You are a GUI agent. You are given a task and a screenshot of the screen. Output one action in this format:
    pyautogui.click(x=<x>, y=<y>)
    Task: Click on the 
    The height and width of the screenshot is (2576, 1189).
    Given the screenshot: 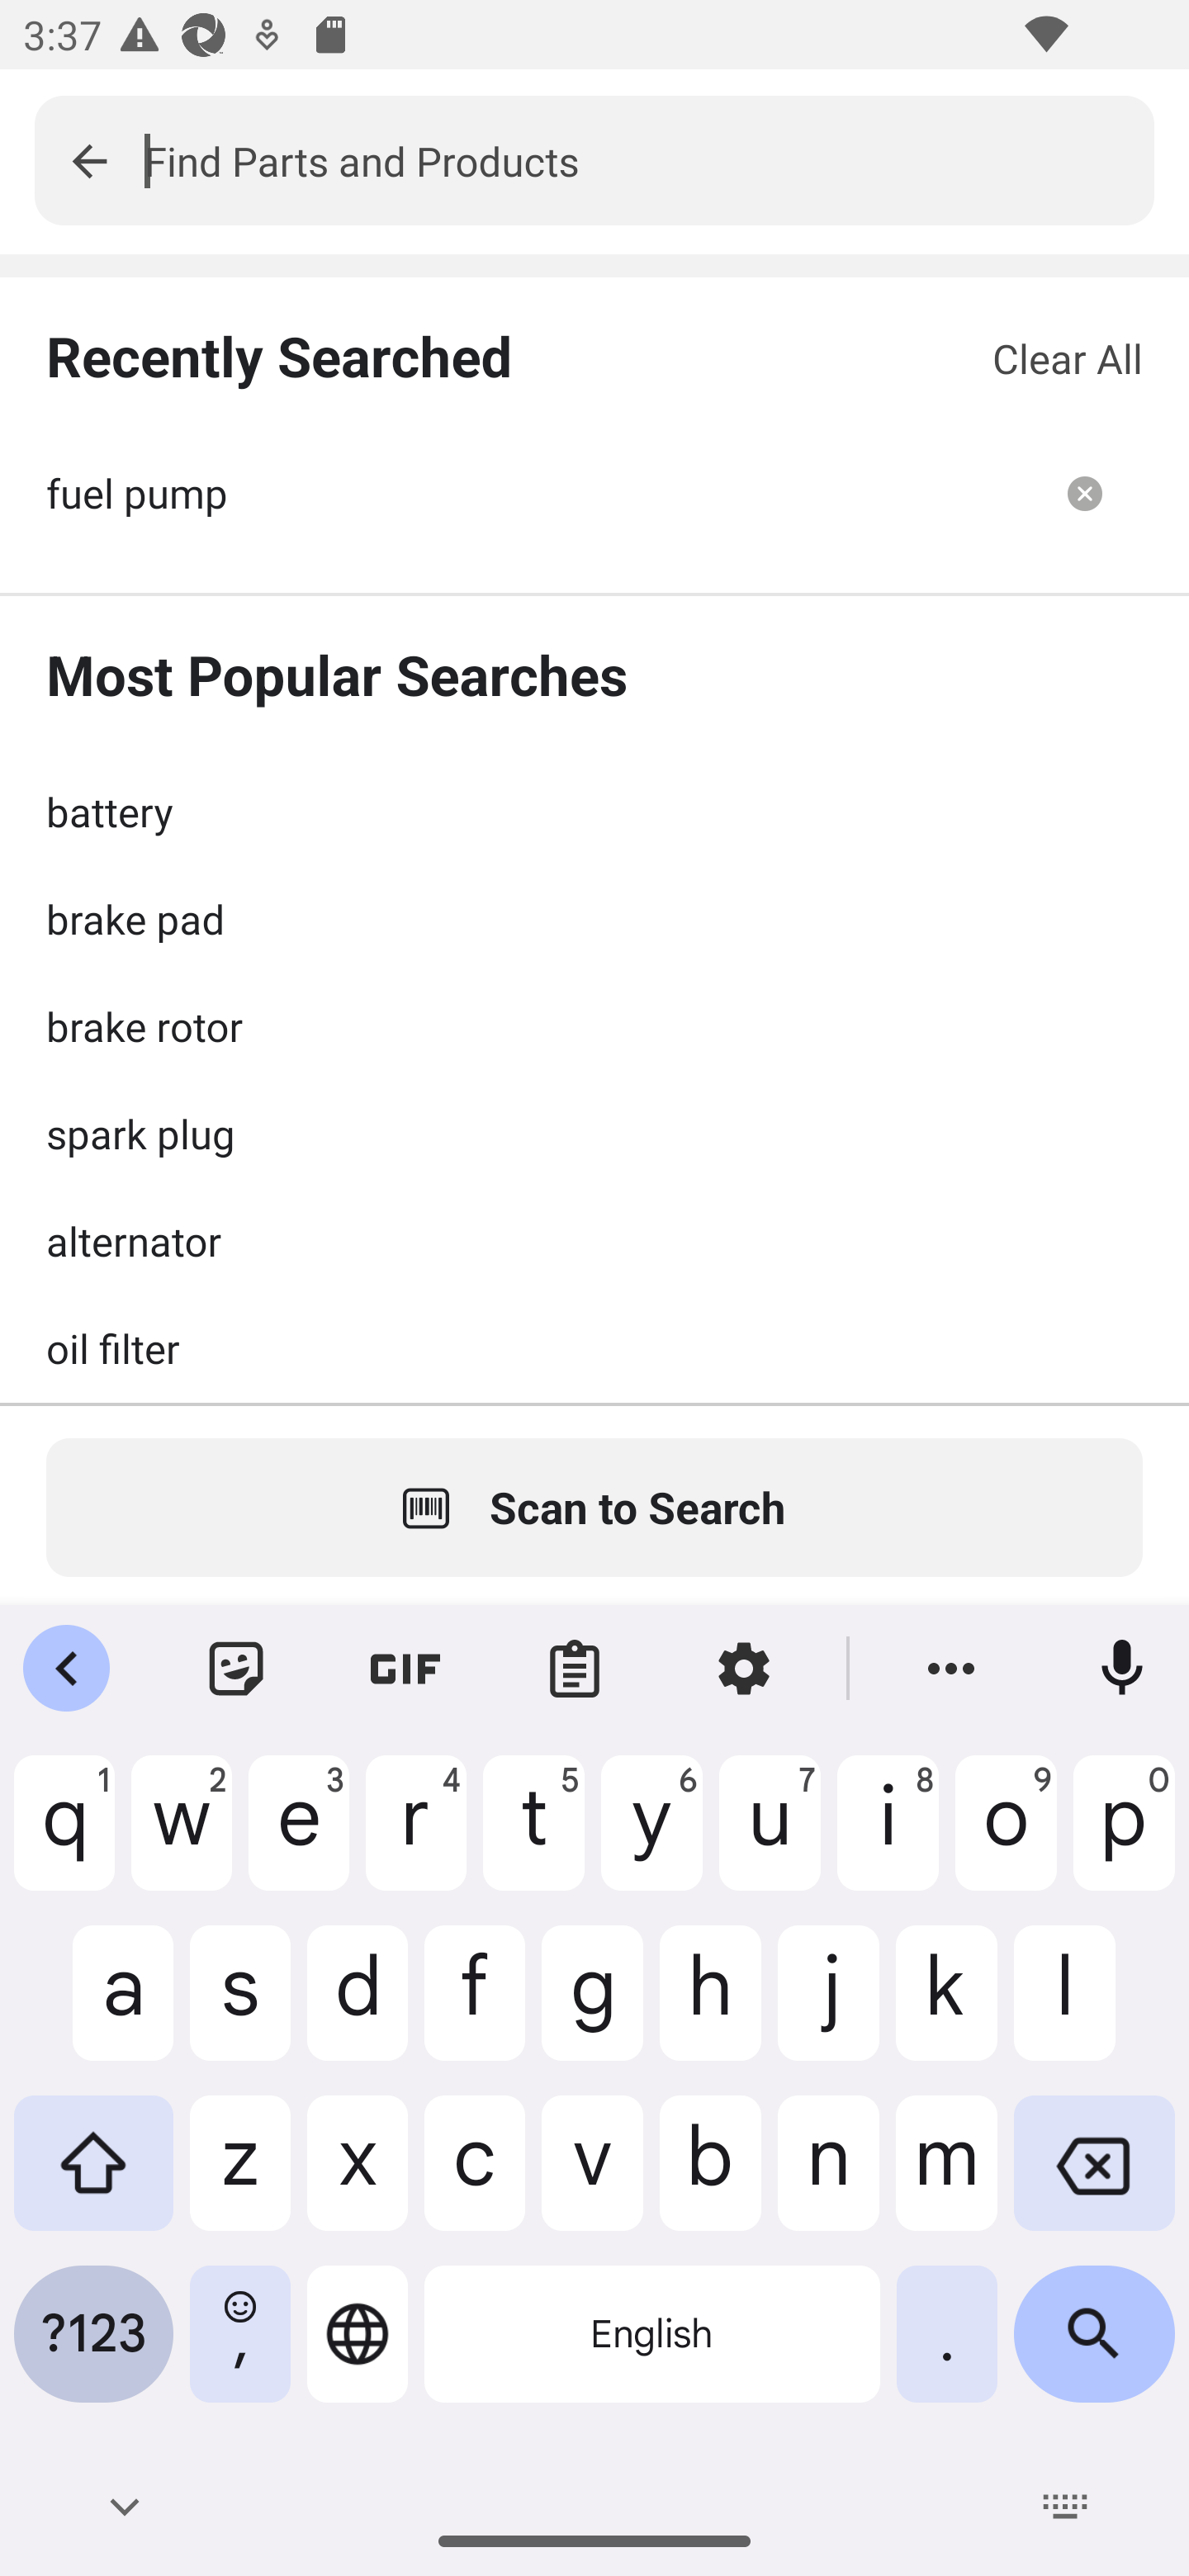 What is the action you would take?
    pyautogui.click(x=89, y=160)
    